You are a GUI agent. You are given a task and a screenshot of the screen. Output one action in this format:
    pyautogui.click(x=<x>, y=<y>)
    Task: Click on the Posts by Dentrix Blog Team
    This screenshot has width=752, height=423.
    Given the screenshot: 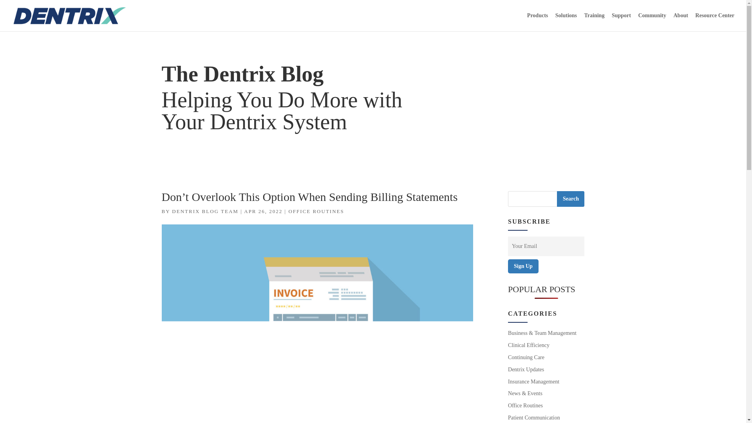 What is the action you would take?
    pyautogui.click(x=205, y=211)
    